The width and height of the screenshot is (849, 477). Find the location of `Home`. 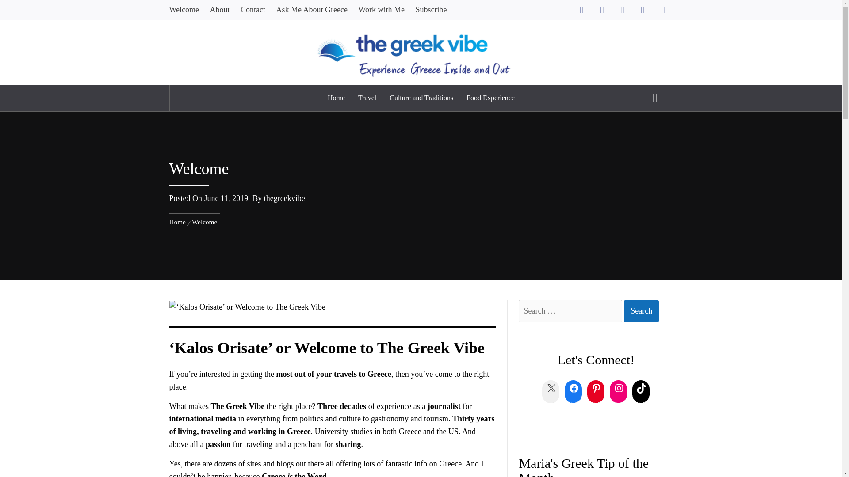

Home is located at coordinates (336, 98).